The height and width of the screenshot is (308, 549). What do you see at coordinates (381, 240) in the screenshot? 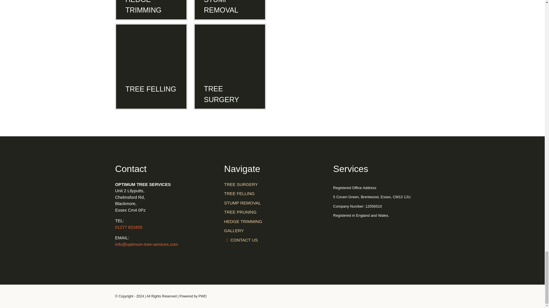
I see `white-logo` at bounding box center [381, 240].